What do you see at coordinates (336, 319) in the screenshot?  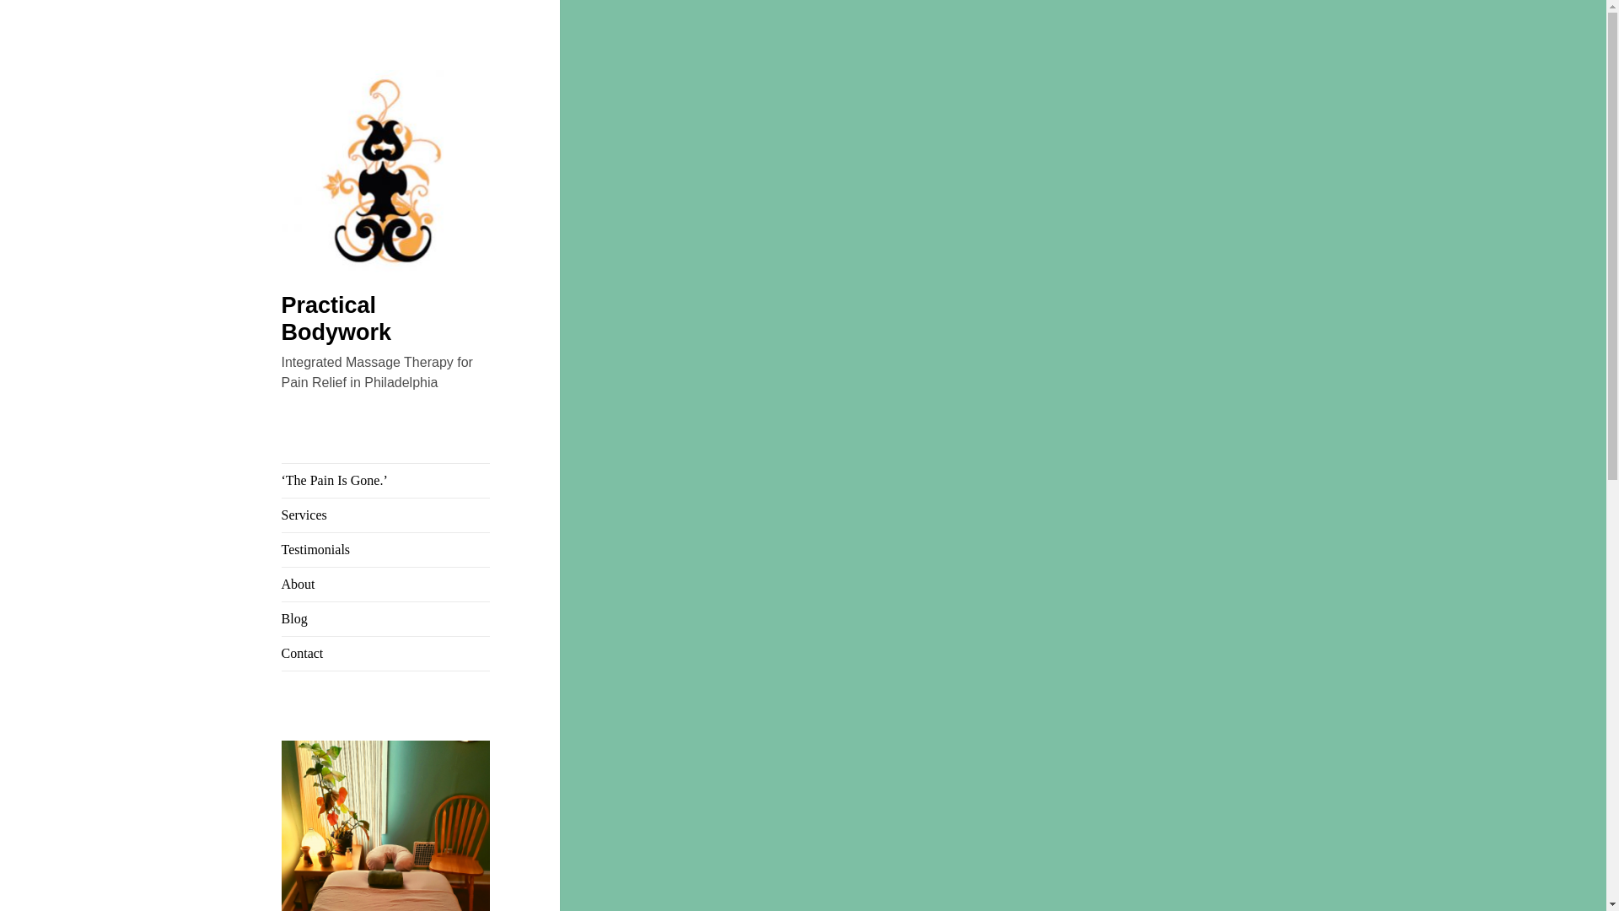 I see `Practical Bodywork` at bounding box center [336, 319].